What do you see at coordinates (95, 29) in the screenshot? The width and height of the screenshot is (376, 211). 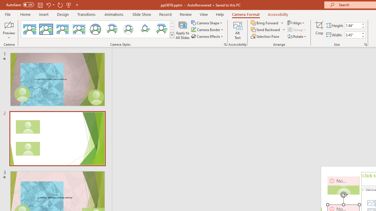 I see `Simple Frame Circle` at bounding box center [95, 29].